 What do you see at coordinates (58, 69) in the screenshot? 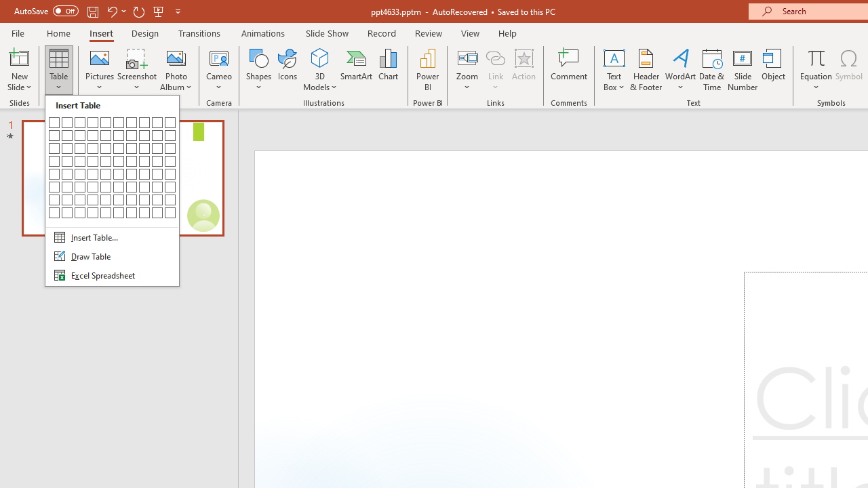
I see `Table` at bounding box center [58, 69].